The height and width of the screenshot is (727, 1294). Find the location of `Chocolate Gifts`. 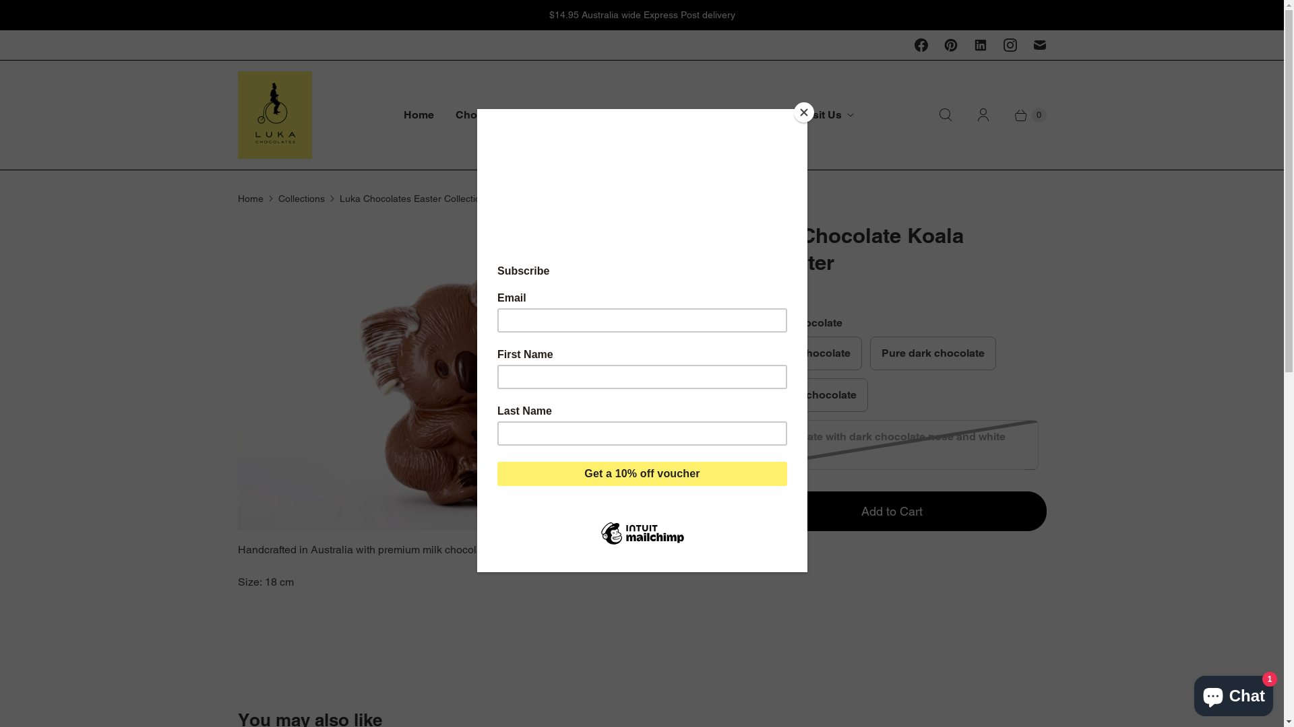

Chocolate Gifts is located at coordinates (501, 115).